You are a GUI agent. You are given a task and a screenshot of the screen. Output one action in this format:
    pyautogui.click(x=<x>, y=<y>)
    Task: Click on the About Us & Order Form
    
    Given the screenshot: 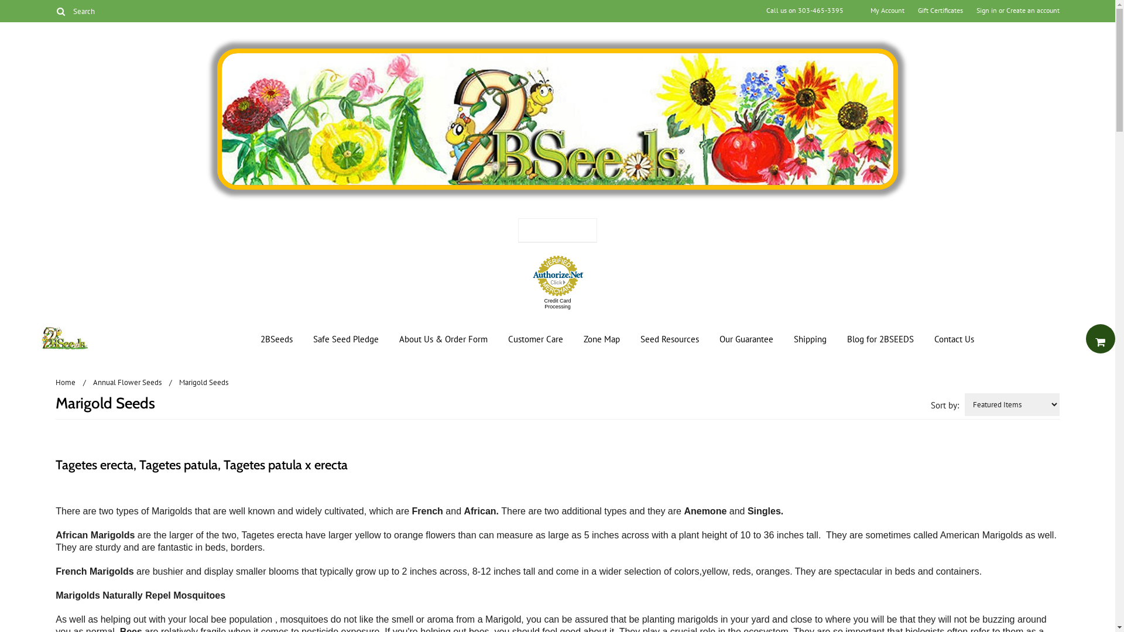 What is the action you would take?
    pyautogui.click(x=444, y=339)
    